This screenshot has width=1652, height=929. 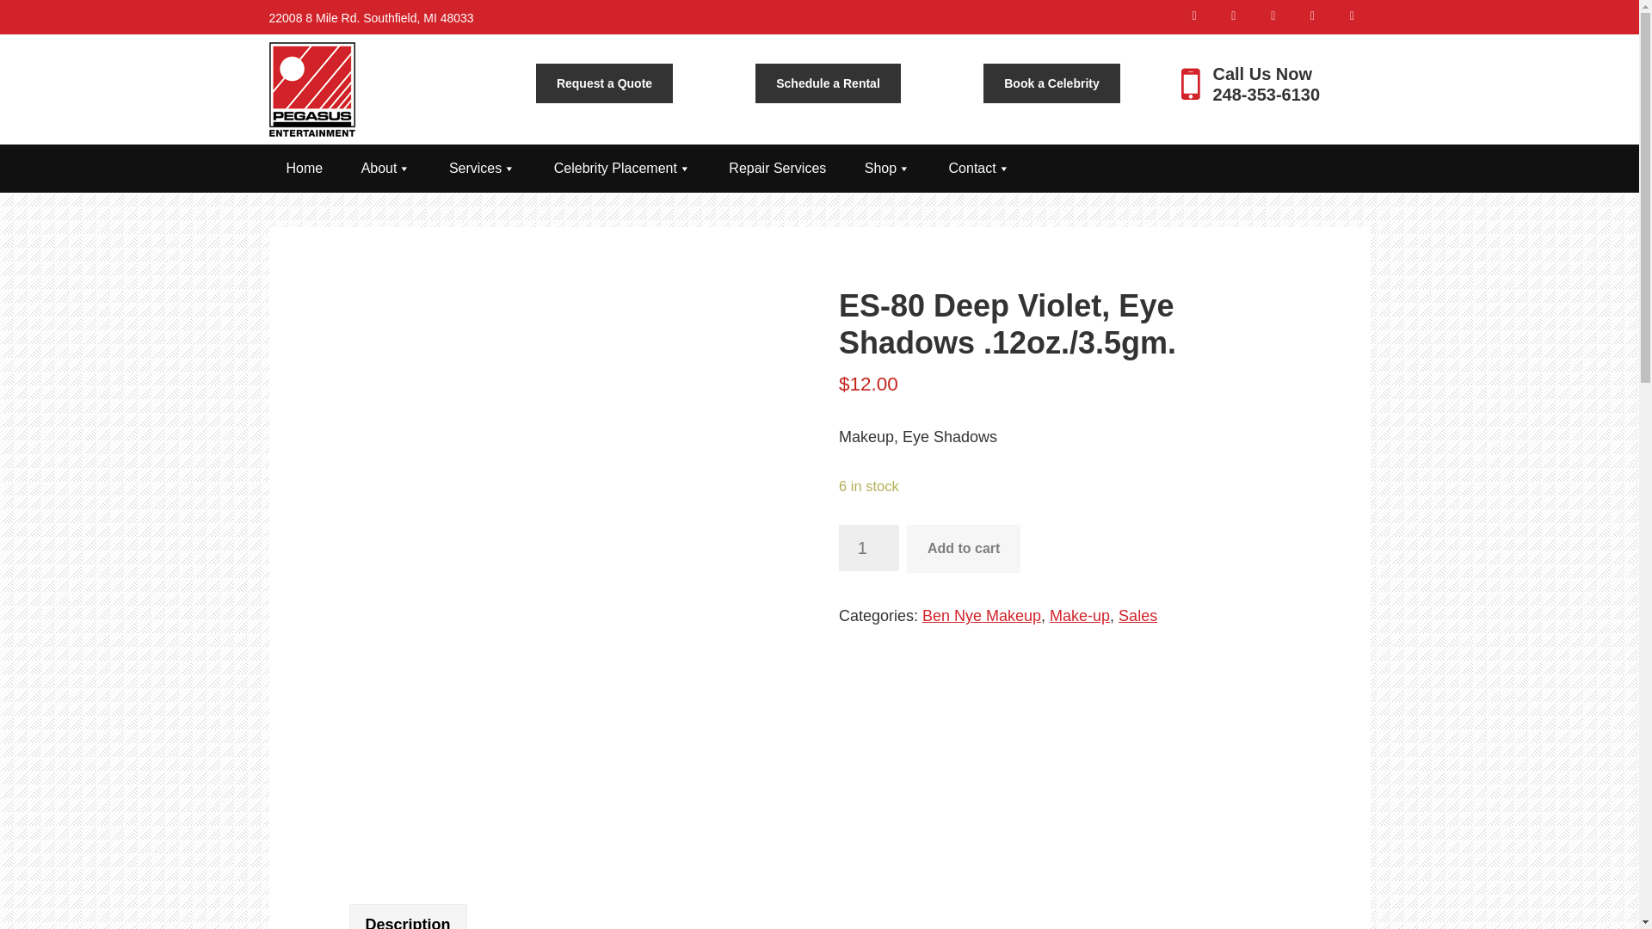 What do you see at coordinates (1351, 15) in the screenshot?
I see `youtube` at bounding box center [1351, 15].